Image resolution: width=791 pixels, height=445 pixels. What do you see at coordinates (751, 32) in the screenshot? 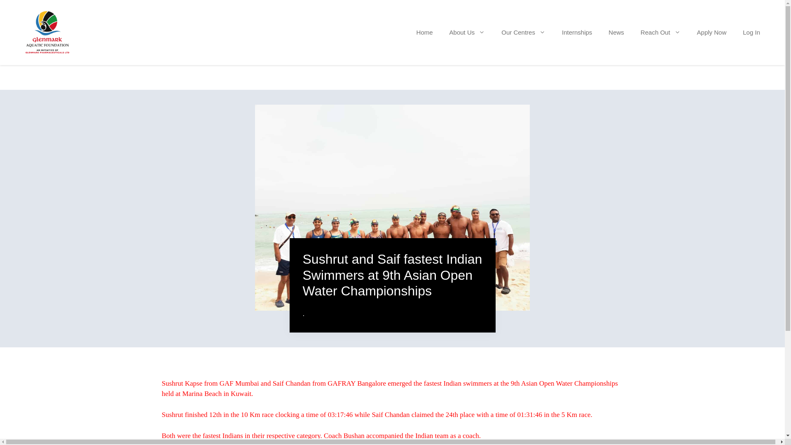
I see `Log In` at bounding box center [751, 32].